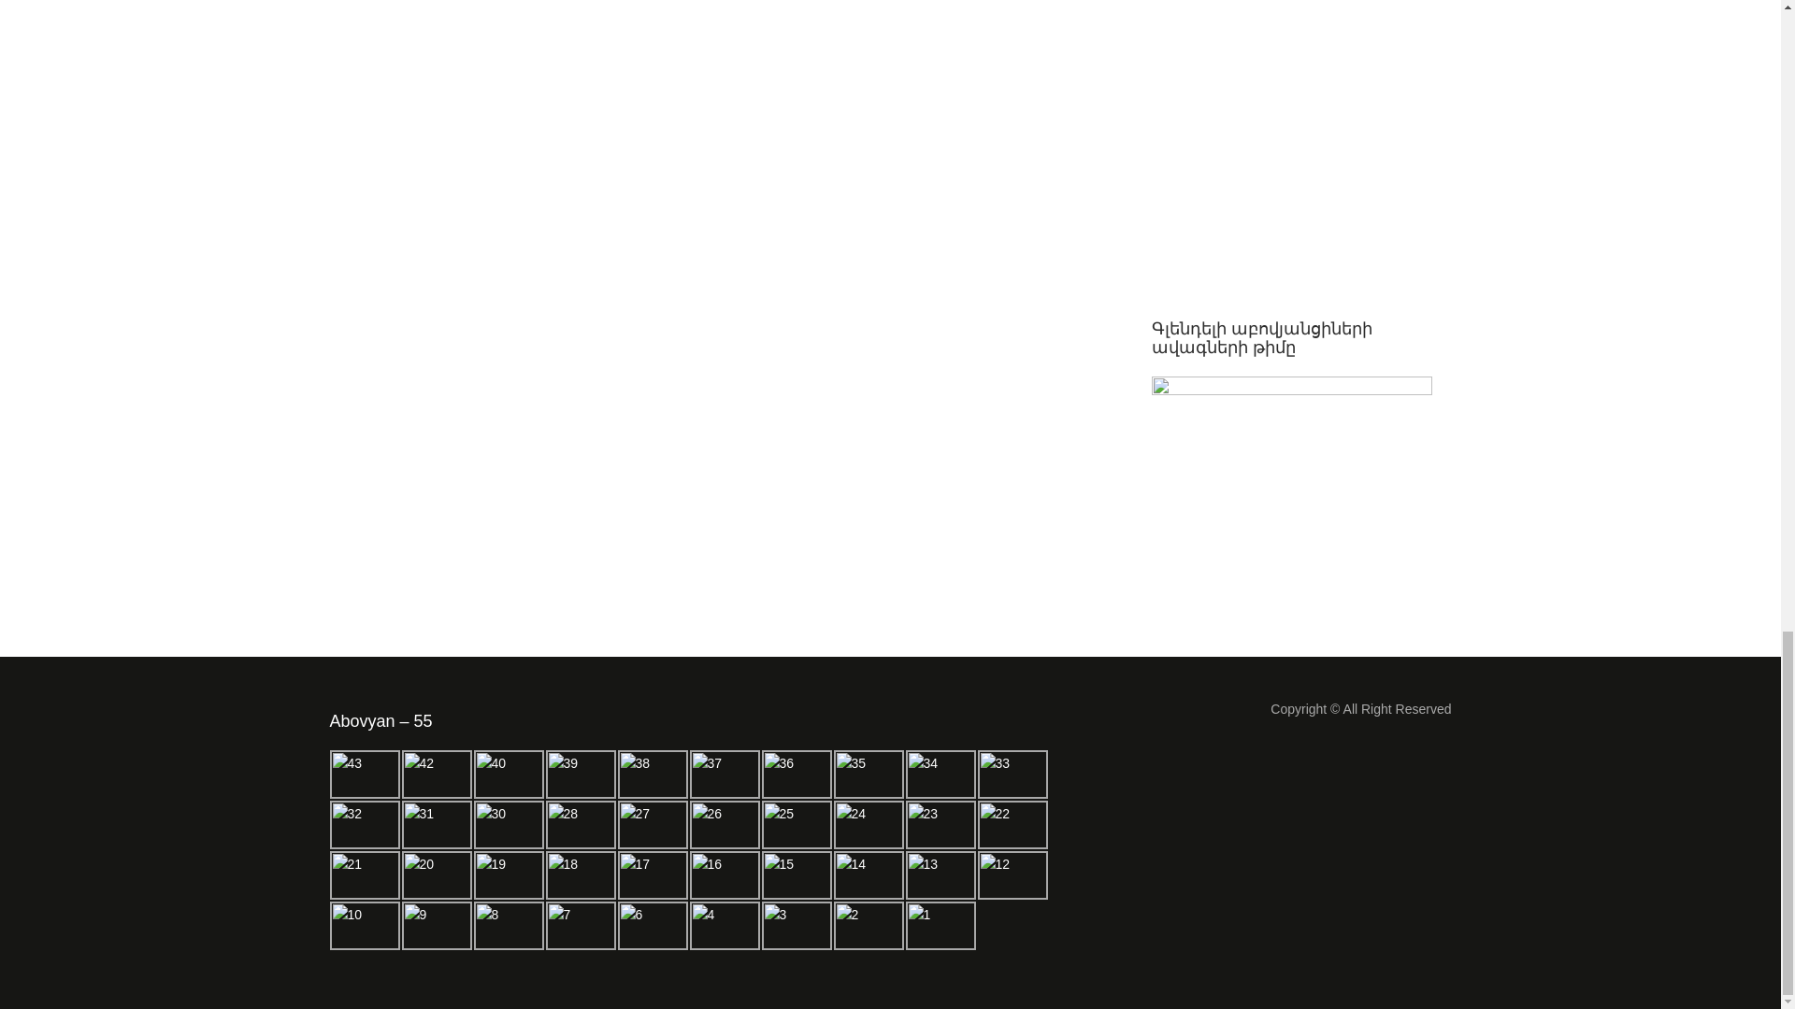 Image resolution: width=1795 pixels, height=1009 pixels. Describe the element at coordinates (437, 775) in the screenshot. I see `42` at that location.